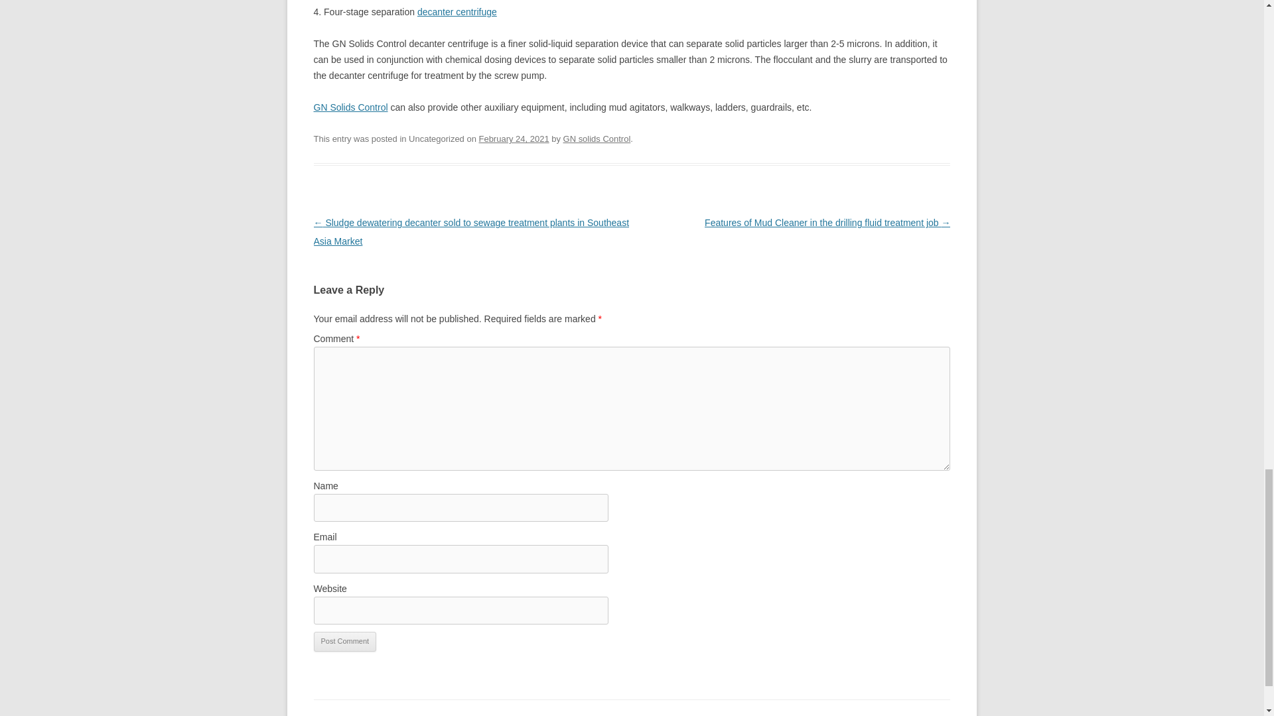 The width and height of the screenshot is (1274, 716). What do you see at coordinates (344, 641) in the screenshot?
I see `Post Comment` at bounding box center [344, 641].